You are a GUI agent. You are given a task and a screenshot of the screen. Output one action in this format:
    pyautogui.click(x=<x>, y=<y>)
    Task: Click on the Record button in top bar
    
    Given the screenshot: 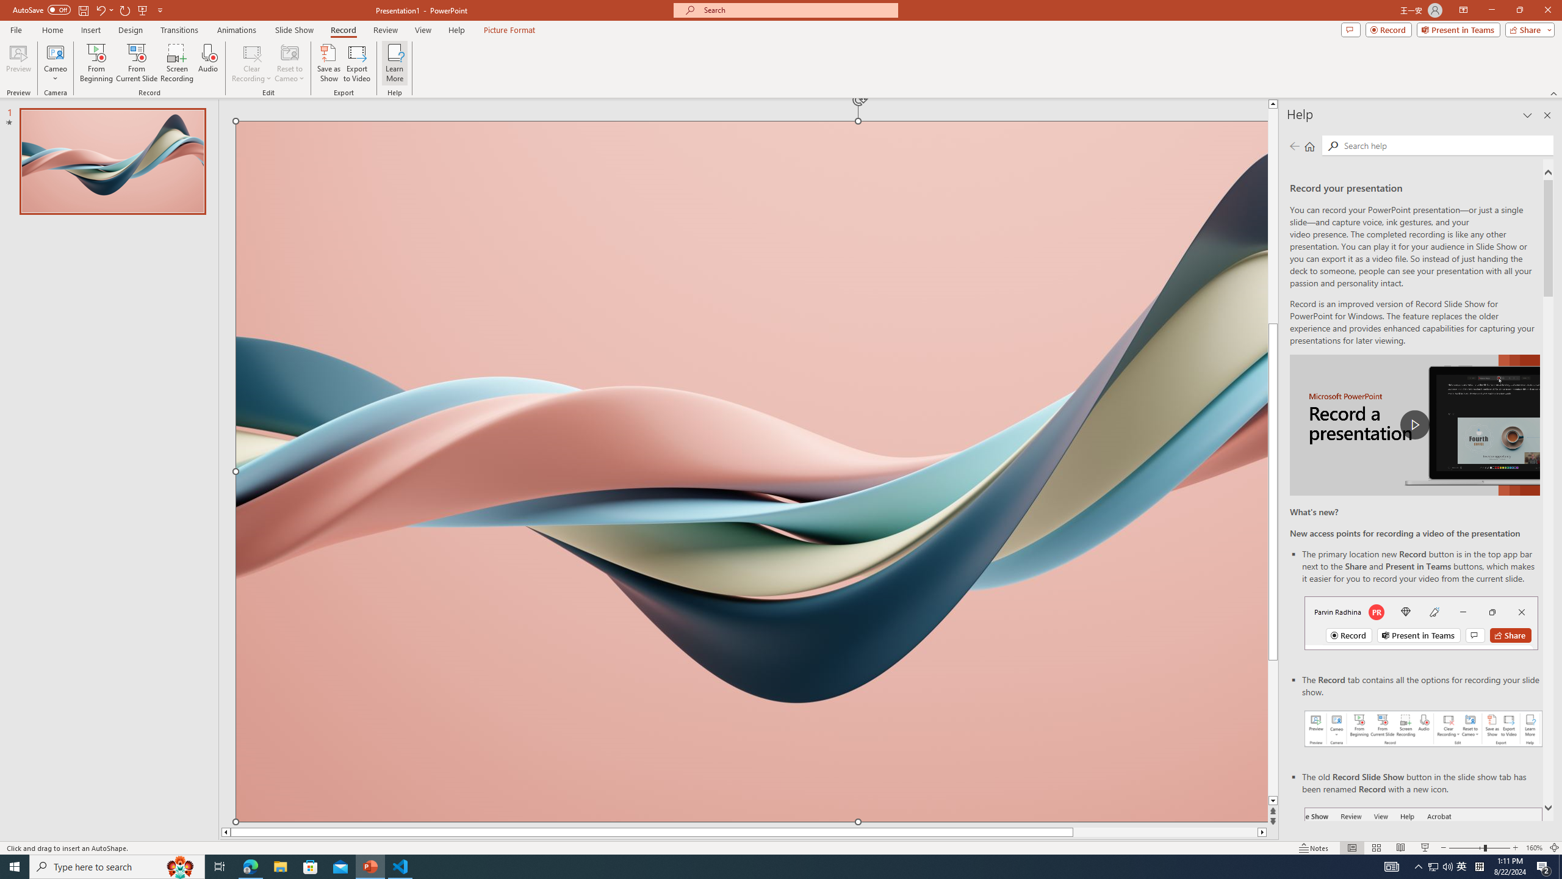 What is the action you would take?
    pyautogui.click(x=1421, y=623)
    